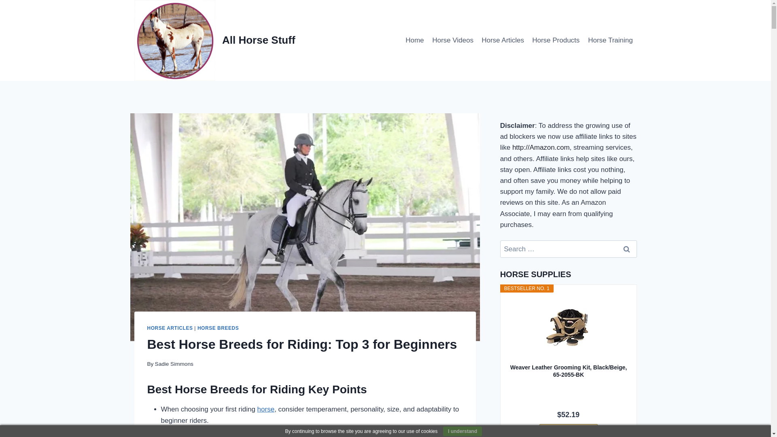  What do you see at coordinates (229, 431) in the screenshot?
I see `Posts tagged with horse` at bounding box center [229, 431].